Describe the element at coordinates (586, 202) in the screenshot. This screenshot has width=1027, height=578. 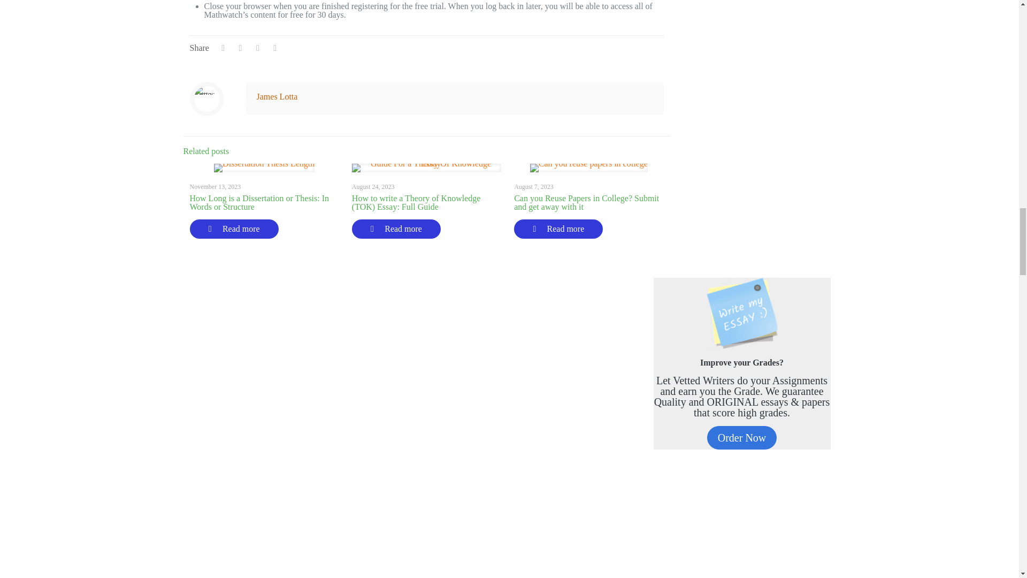
I see `Can you Reuse Papers in College? Submit and get away with it` at that location.